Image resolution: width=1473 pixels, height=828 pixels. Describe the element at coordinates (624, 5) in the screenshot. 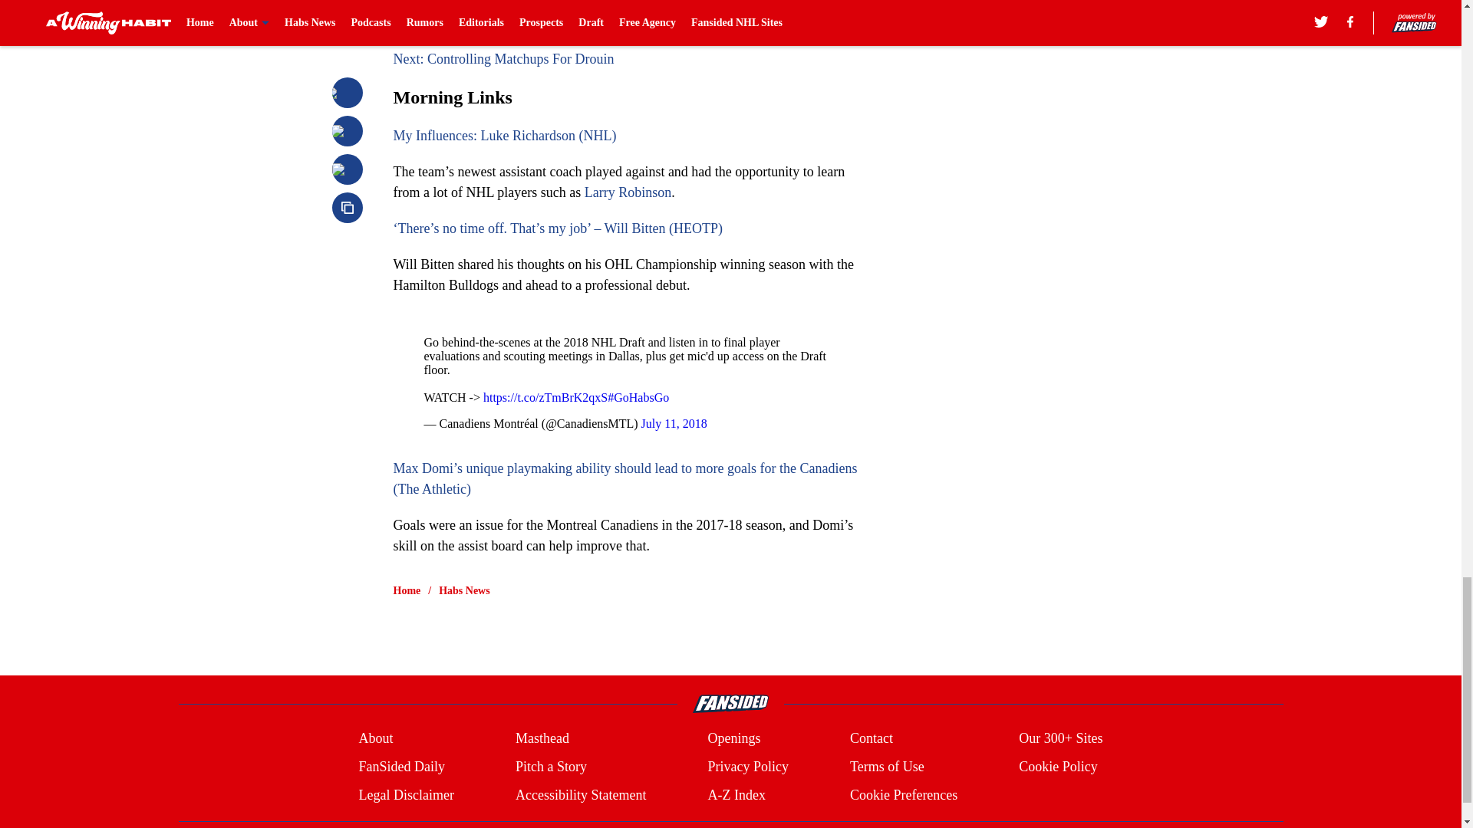

I see `Max Pacioretty` at that location.